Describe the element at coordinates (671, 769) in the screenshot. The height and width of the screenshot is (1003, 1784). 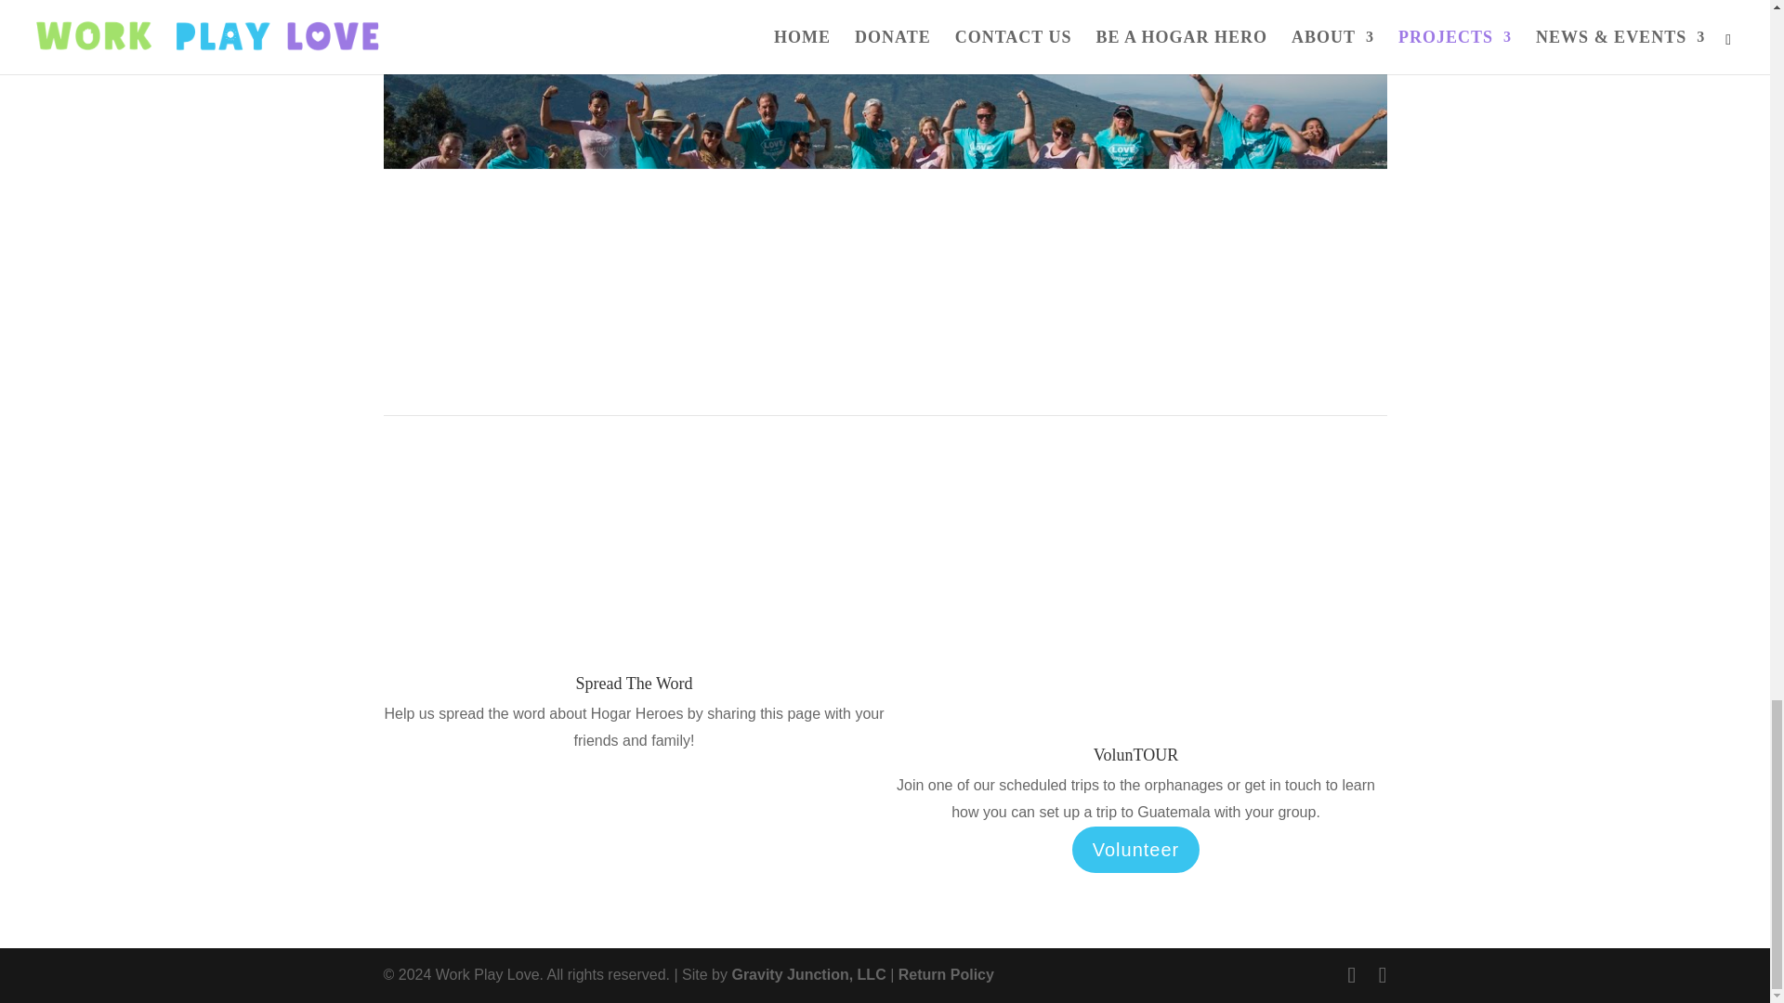
I see `Follow on Instagram` at that location.